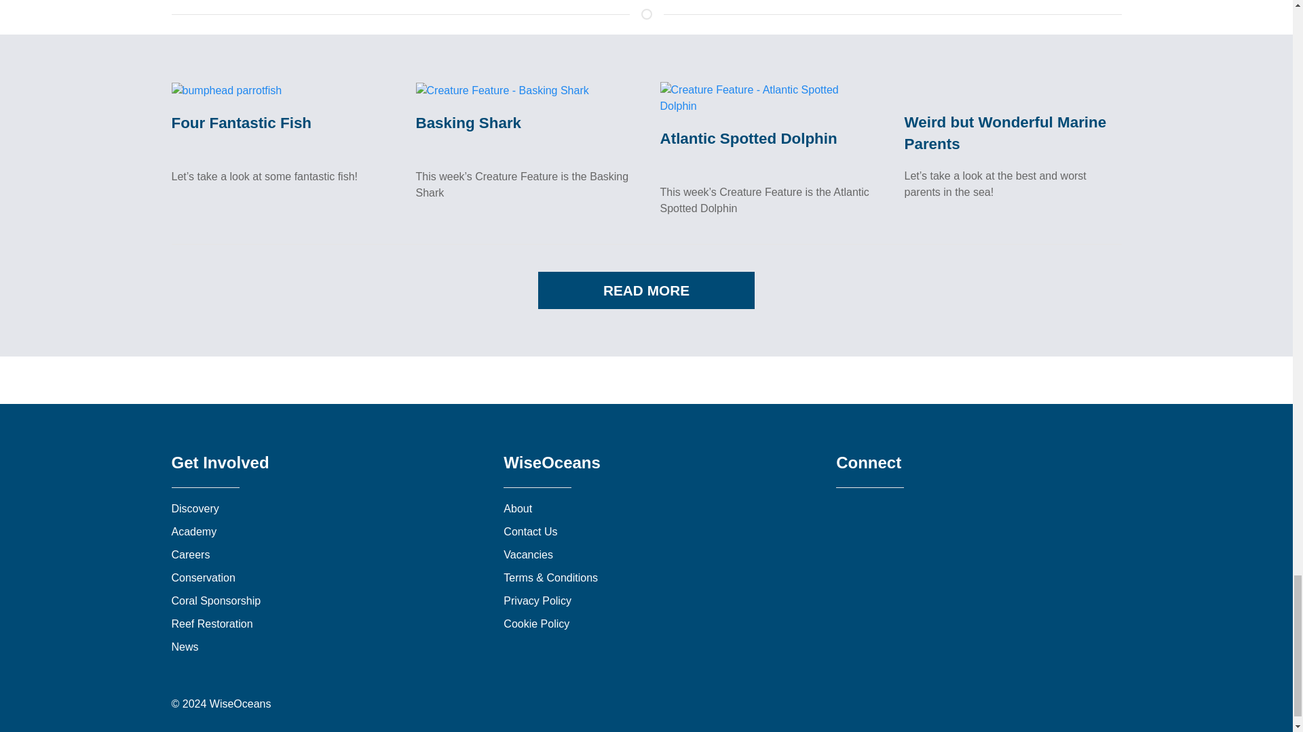 The width and height of the screenshot is (1303, 732). I want to click on Four Fantastic Fish, so click(225, 89).